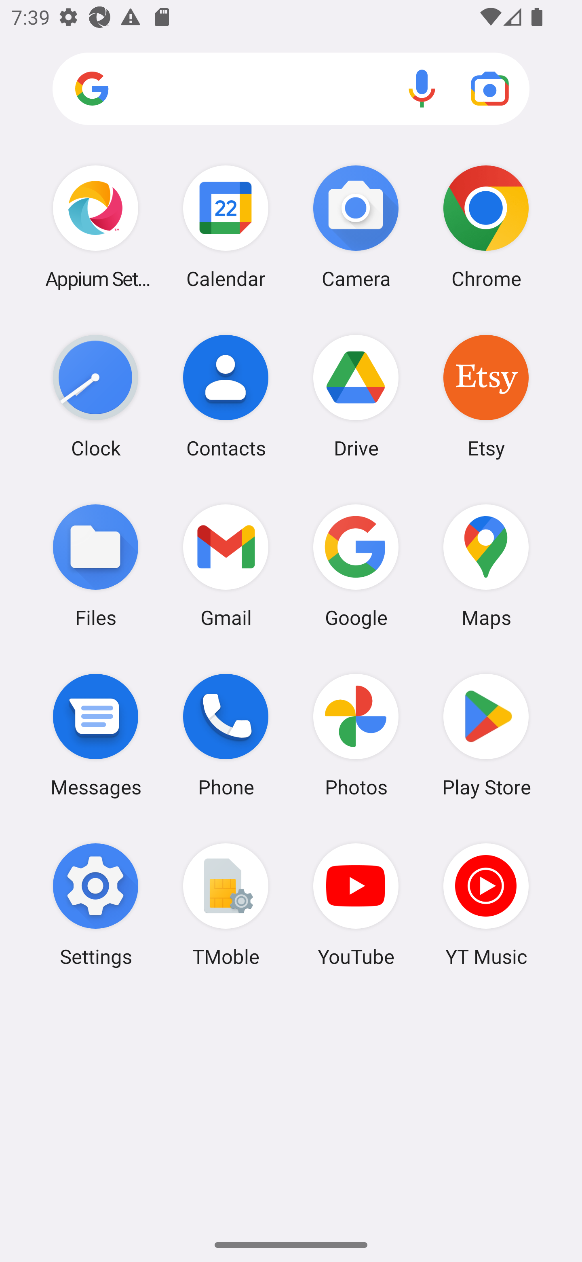  What do you see at coordinates (486, 565) in the screenshot?
I see `Maps` at bounding box center [486, 565].